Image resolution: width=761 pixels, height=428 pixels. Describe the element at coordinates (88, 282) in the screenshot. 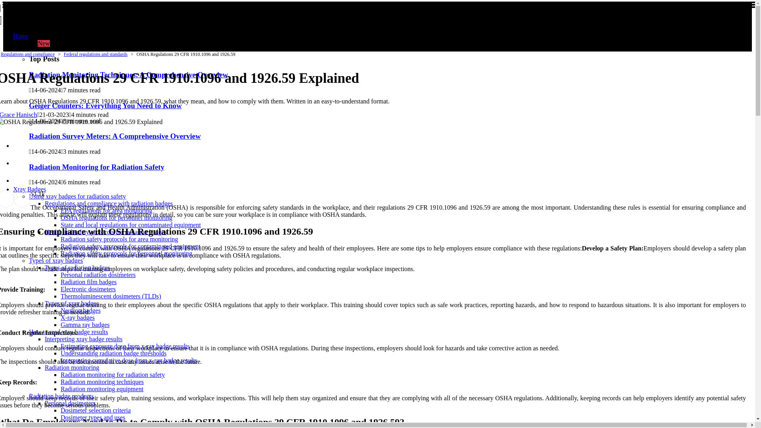

I see `Xray Badges` at that location.